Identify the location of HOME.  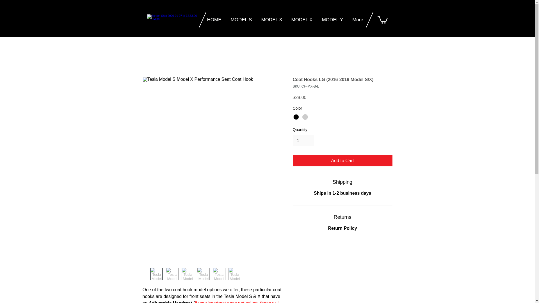
(214, 20).